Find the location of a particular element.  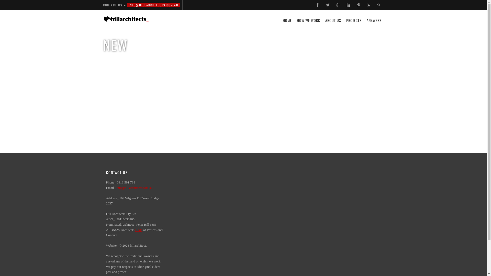

LinkedIn is located at coordinates (349, 5).